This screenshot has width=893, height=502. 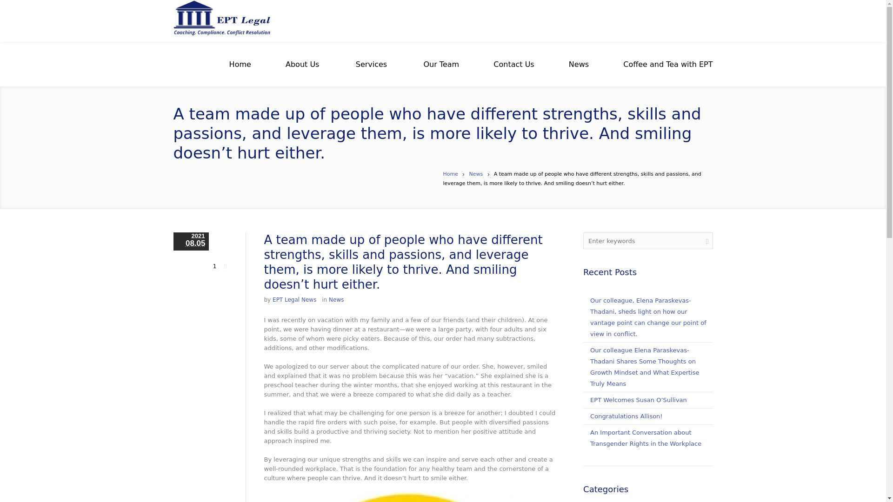 What do you see at coordinates (294, 300) in the screenshot?
I see `Posts by EPT Legal News` at bounding box center [294, 300].